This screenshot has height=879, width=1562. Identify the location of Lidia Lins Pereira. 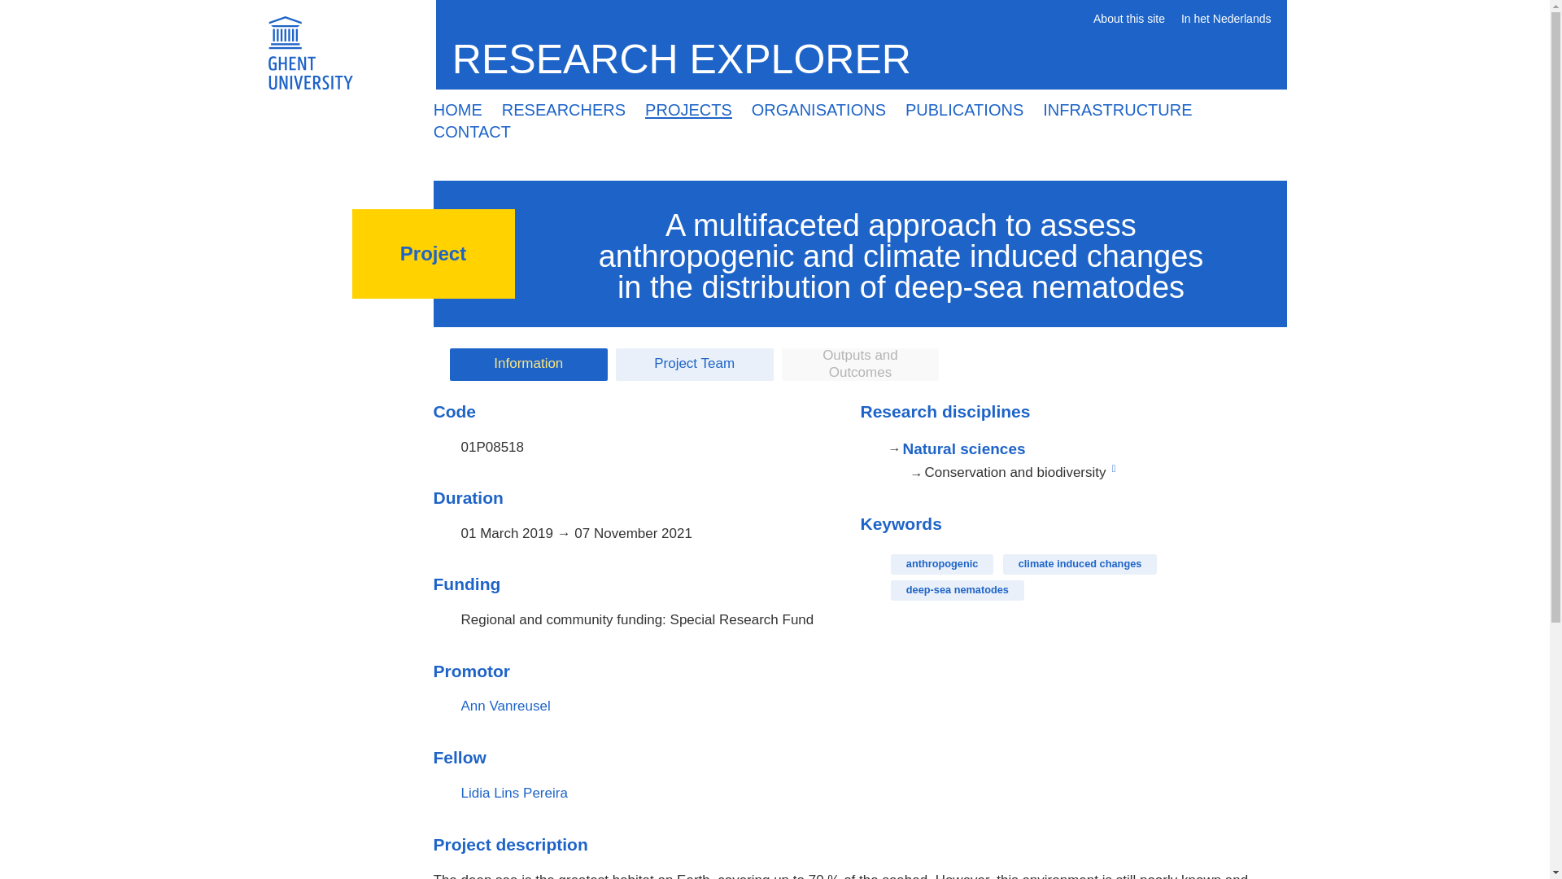
(513, 793).